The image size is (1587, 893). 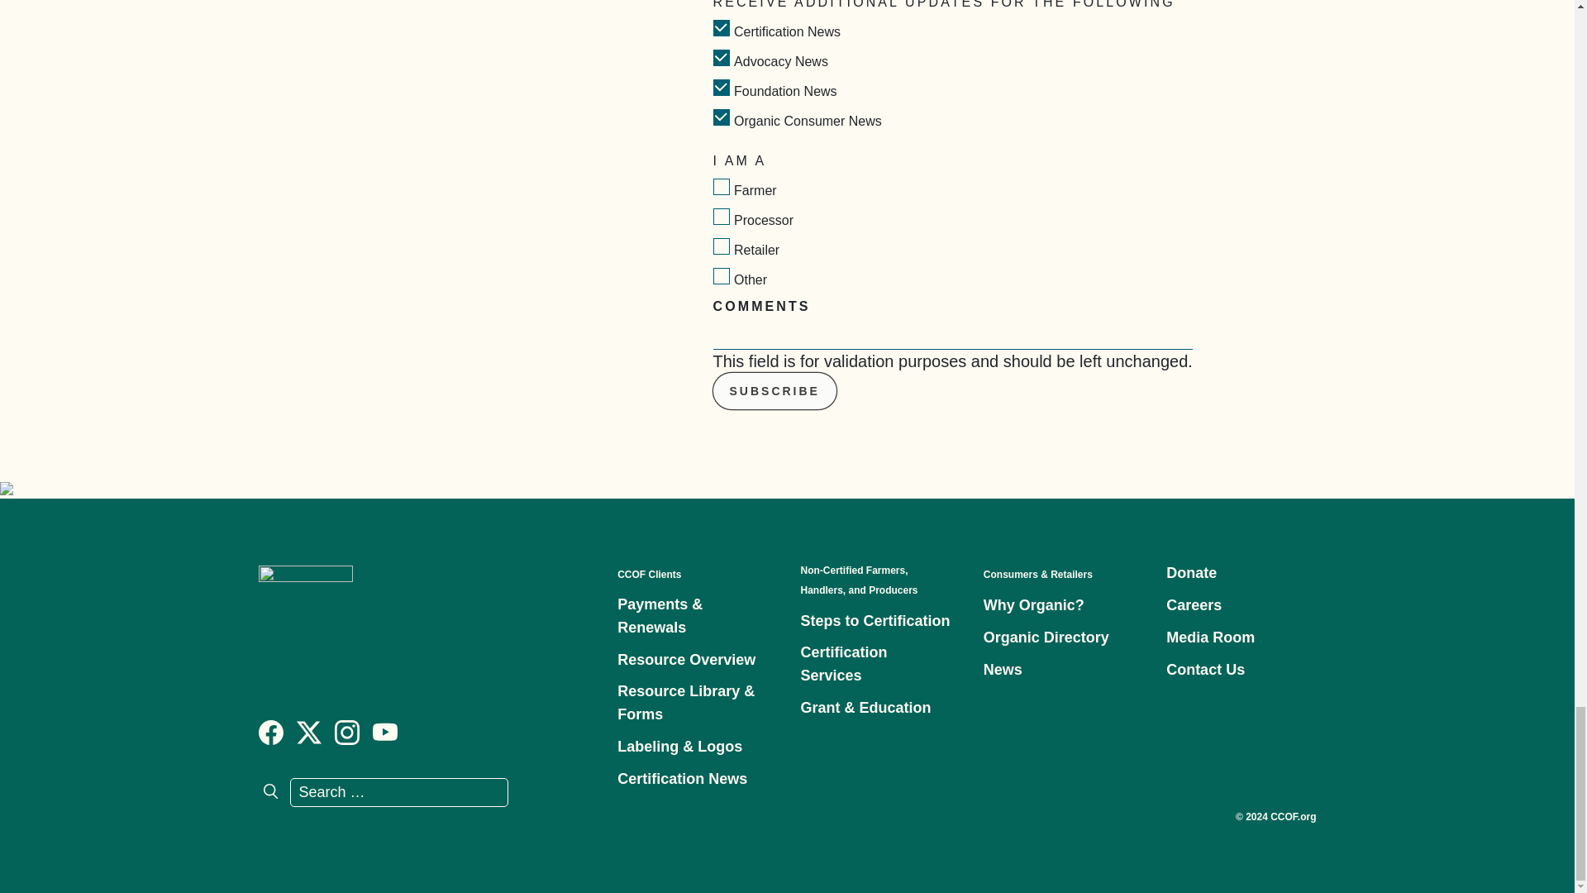 I want to click on Farmer, so click(x=721, y=187).